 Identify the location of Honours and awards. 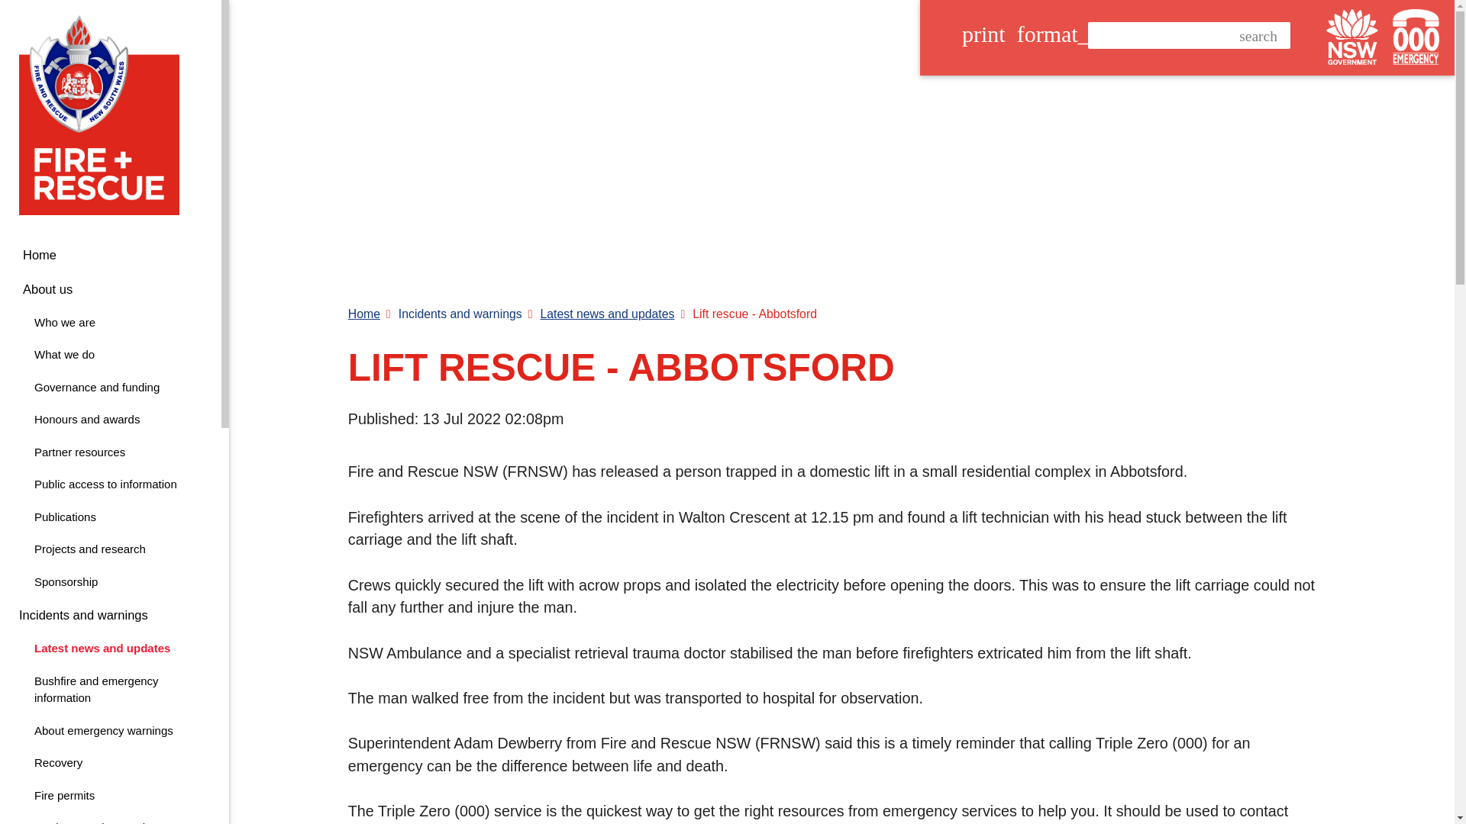
(110, 582).